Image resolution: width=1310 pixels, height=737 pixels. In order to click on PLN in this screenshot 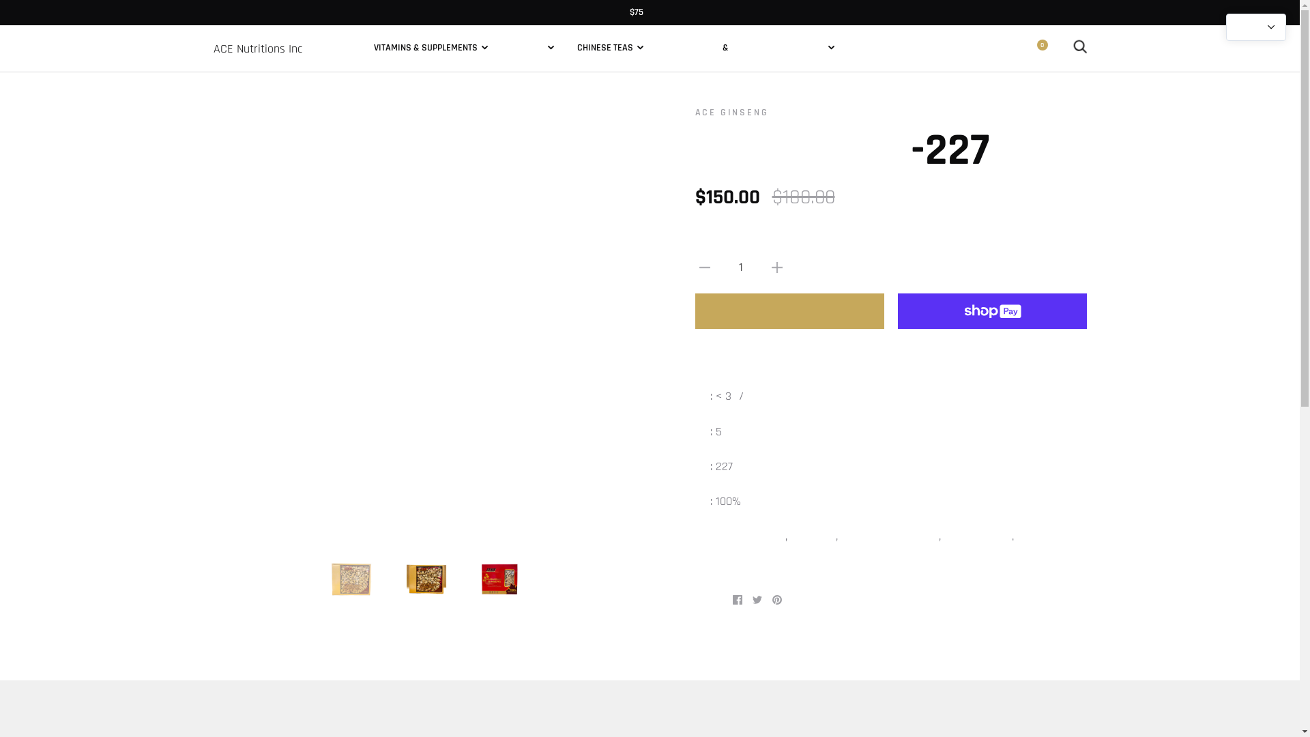, I will do `click(273, 515)`.